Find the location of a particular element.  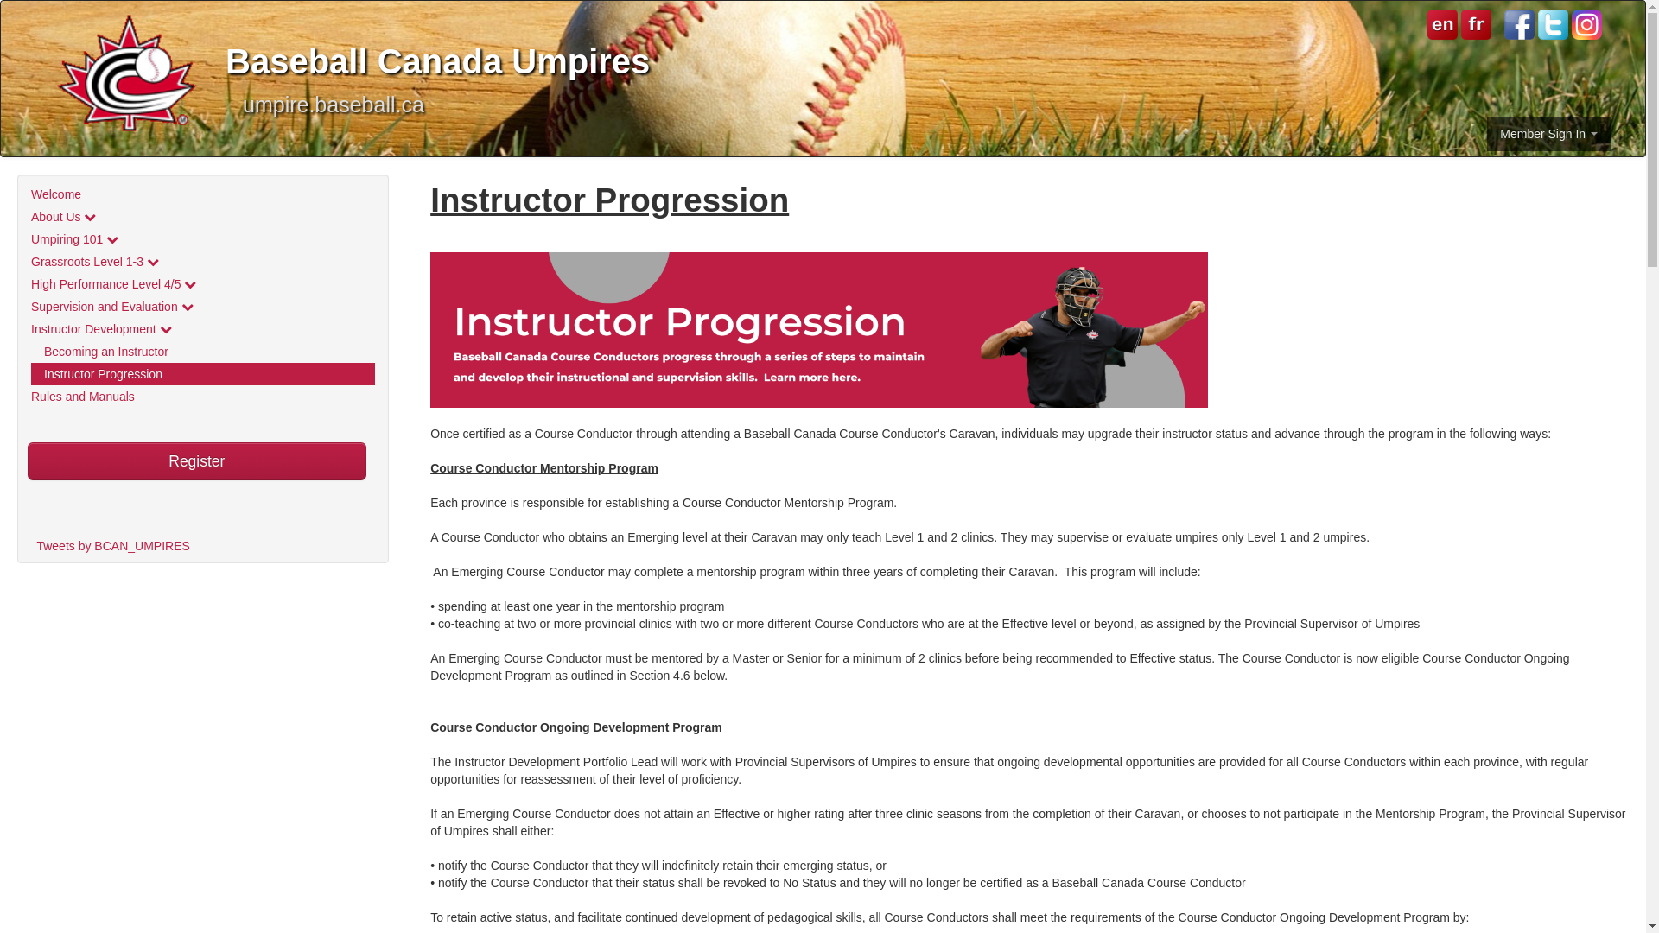

Tweets by BCAN_UMPIRES is located at coordinates (112, 546).